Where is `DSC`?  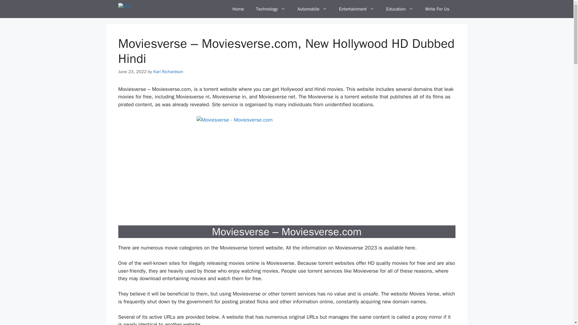
DSC is located at coordinates (126, 9).